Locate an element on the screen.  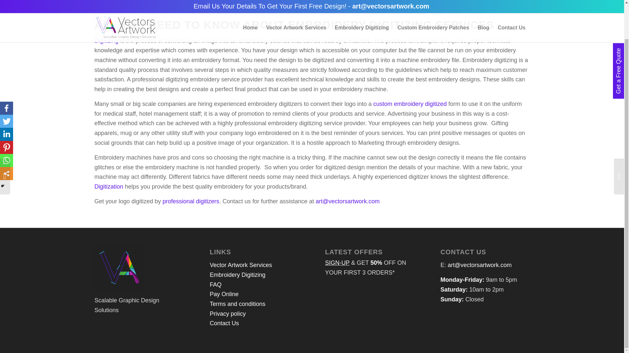
Hide is located at coordinates (3, 146).